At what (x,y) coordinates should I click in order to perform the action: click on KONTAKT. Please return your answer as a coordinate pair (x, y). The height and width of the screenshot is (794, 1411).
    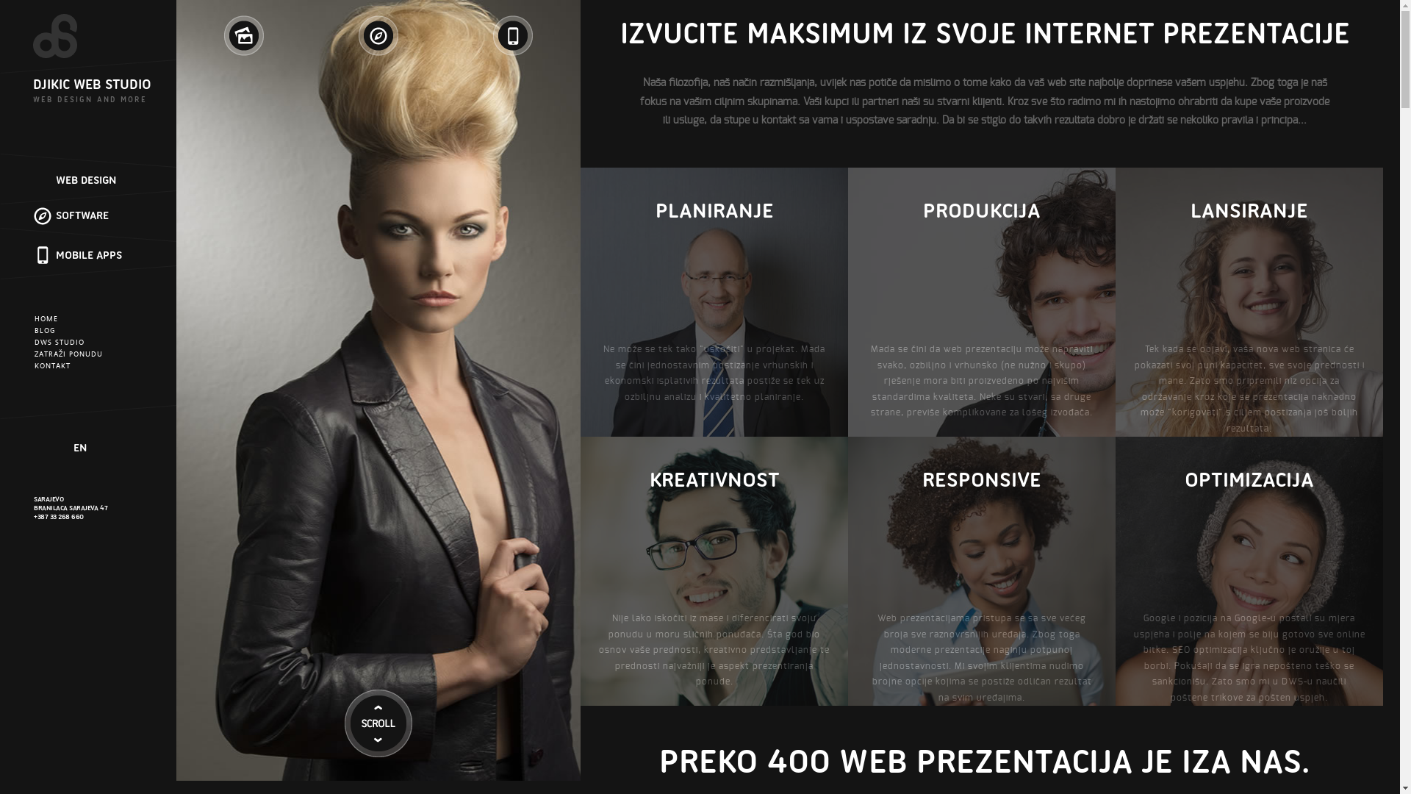
    Looking at the image, I should click on (53, 366).